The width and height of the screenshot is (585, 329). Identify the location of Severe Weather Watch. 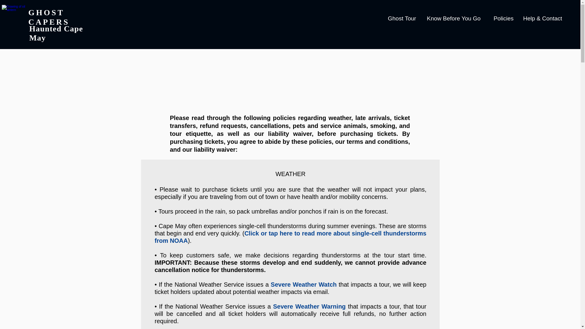
(303, 285).